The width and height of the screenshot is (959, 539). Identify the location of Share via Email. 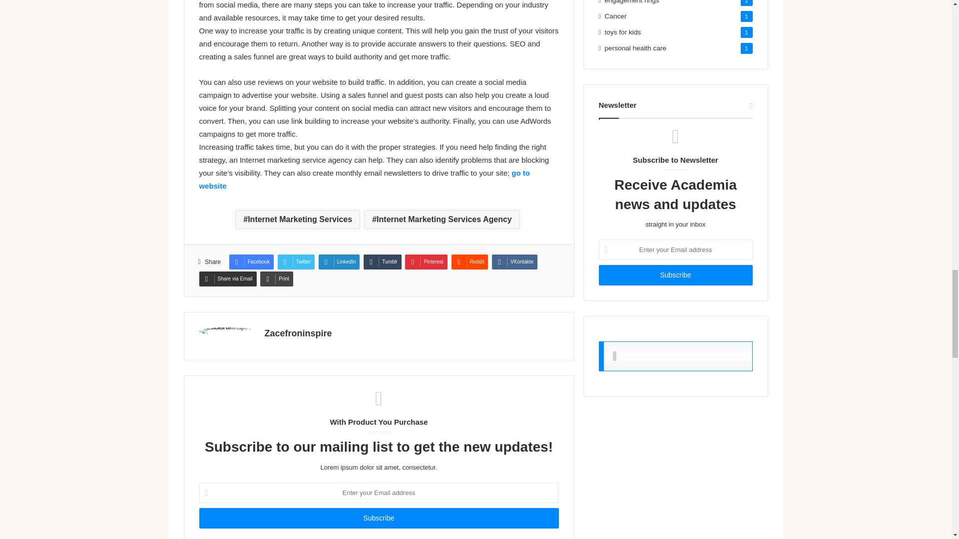
(227, 278).